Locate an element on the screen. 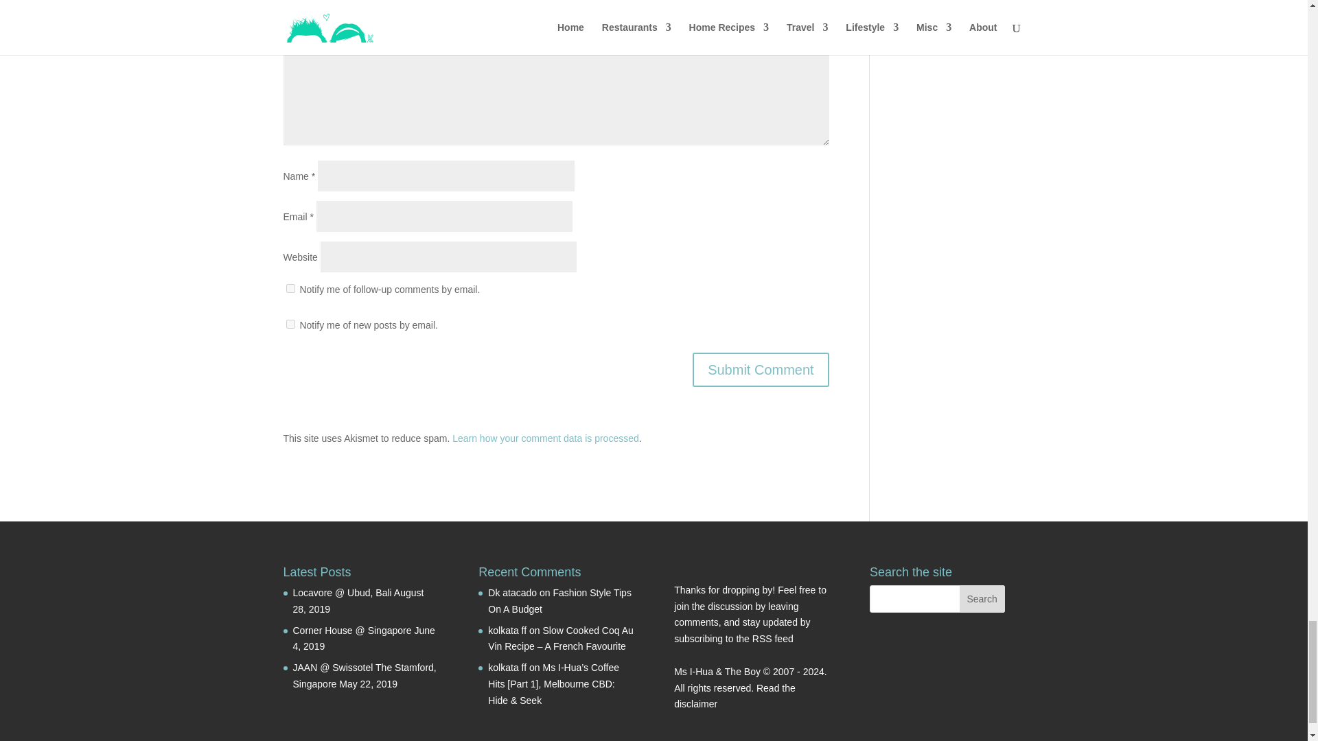 The height and width of the screenshot is (741, 1318). subscribe is located at coordinates (290, 288).